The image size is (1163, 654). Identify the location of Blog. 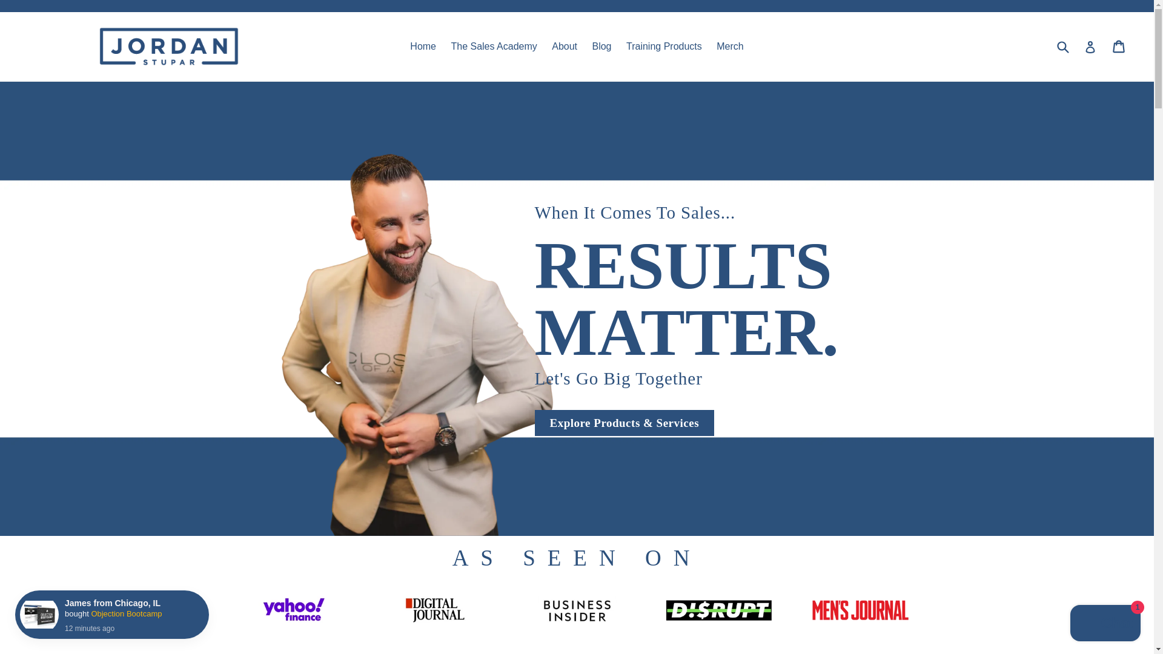
(601, 46).